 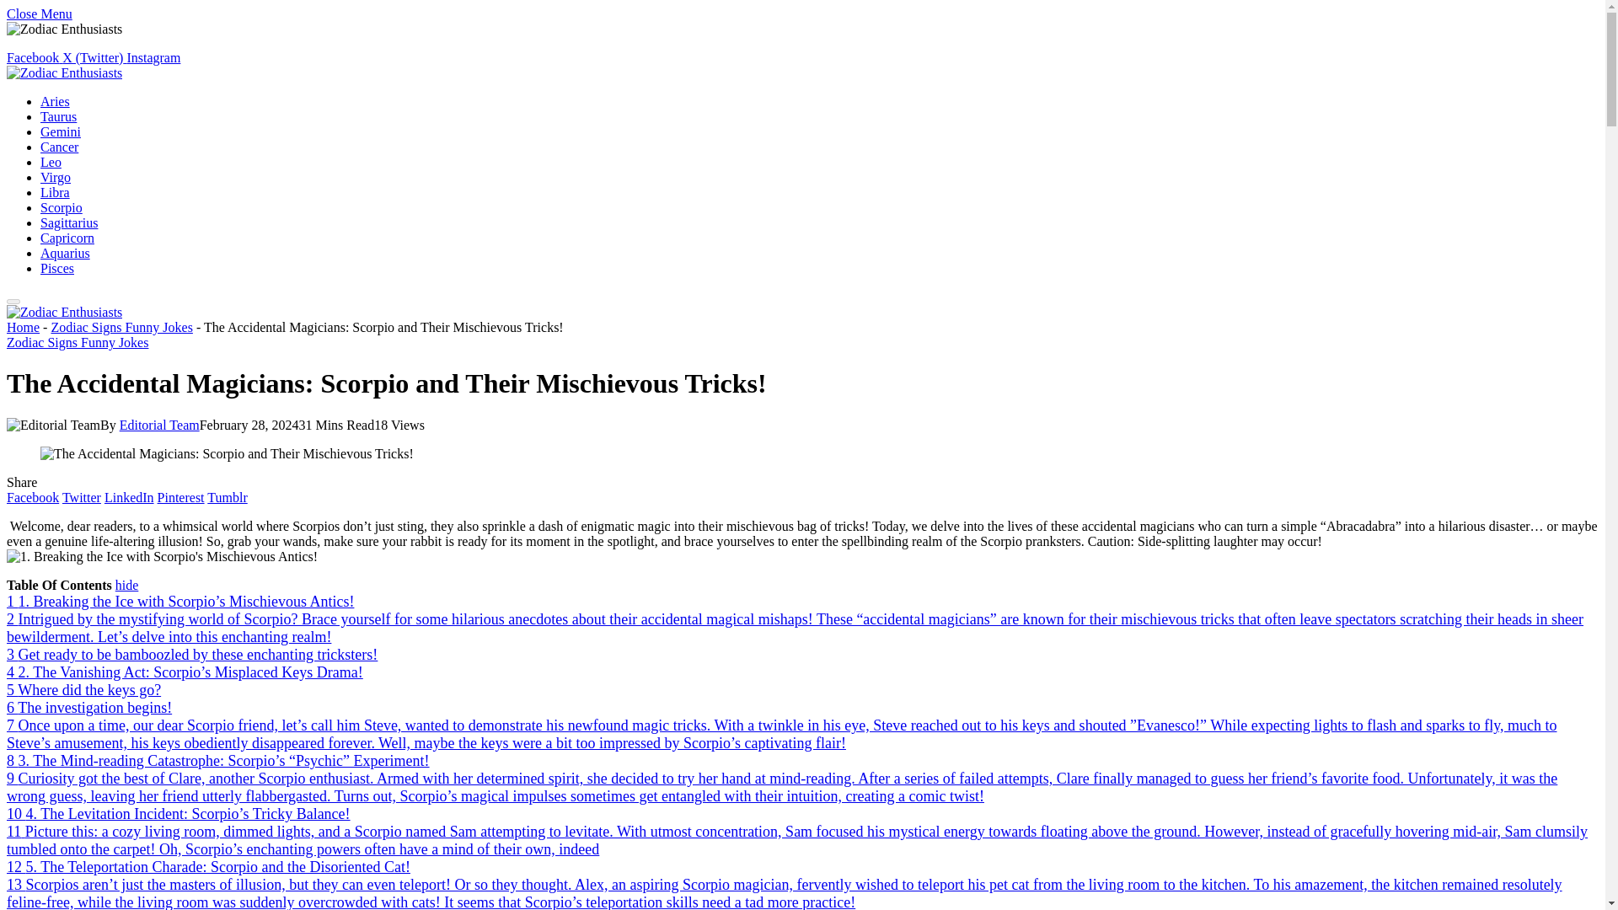 I want to click on 18 Article Views, so click(x=399, y=425).